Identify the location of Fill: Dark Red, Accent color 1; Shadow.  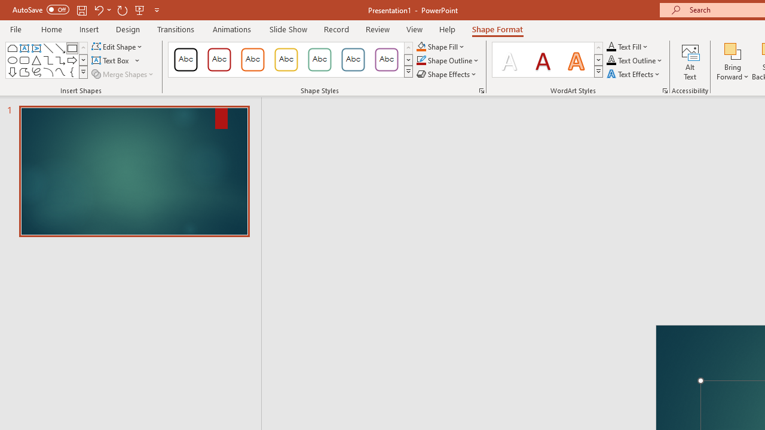
(543, 60).